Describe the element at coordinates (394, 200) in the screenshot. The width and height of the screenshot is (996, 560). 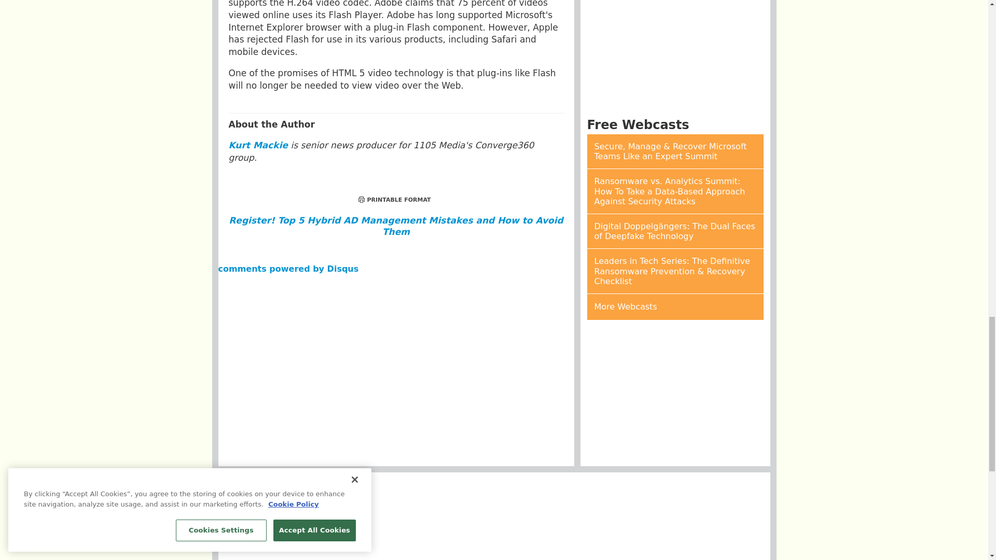
I see `PRINTABLE FORMAT` at that location.